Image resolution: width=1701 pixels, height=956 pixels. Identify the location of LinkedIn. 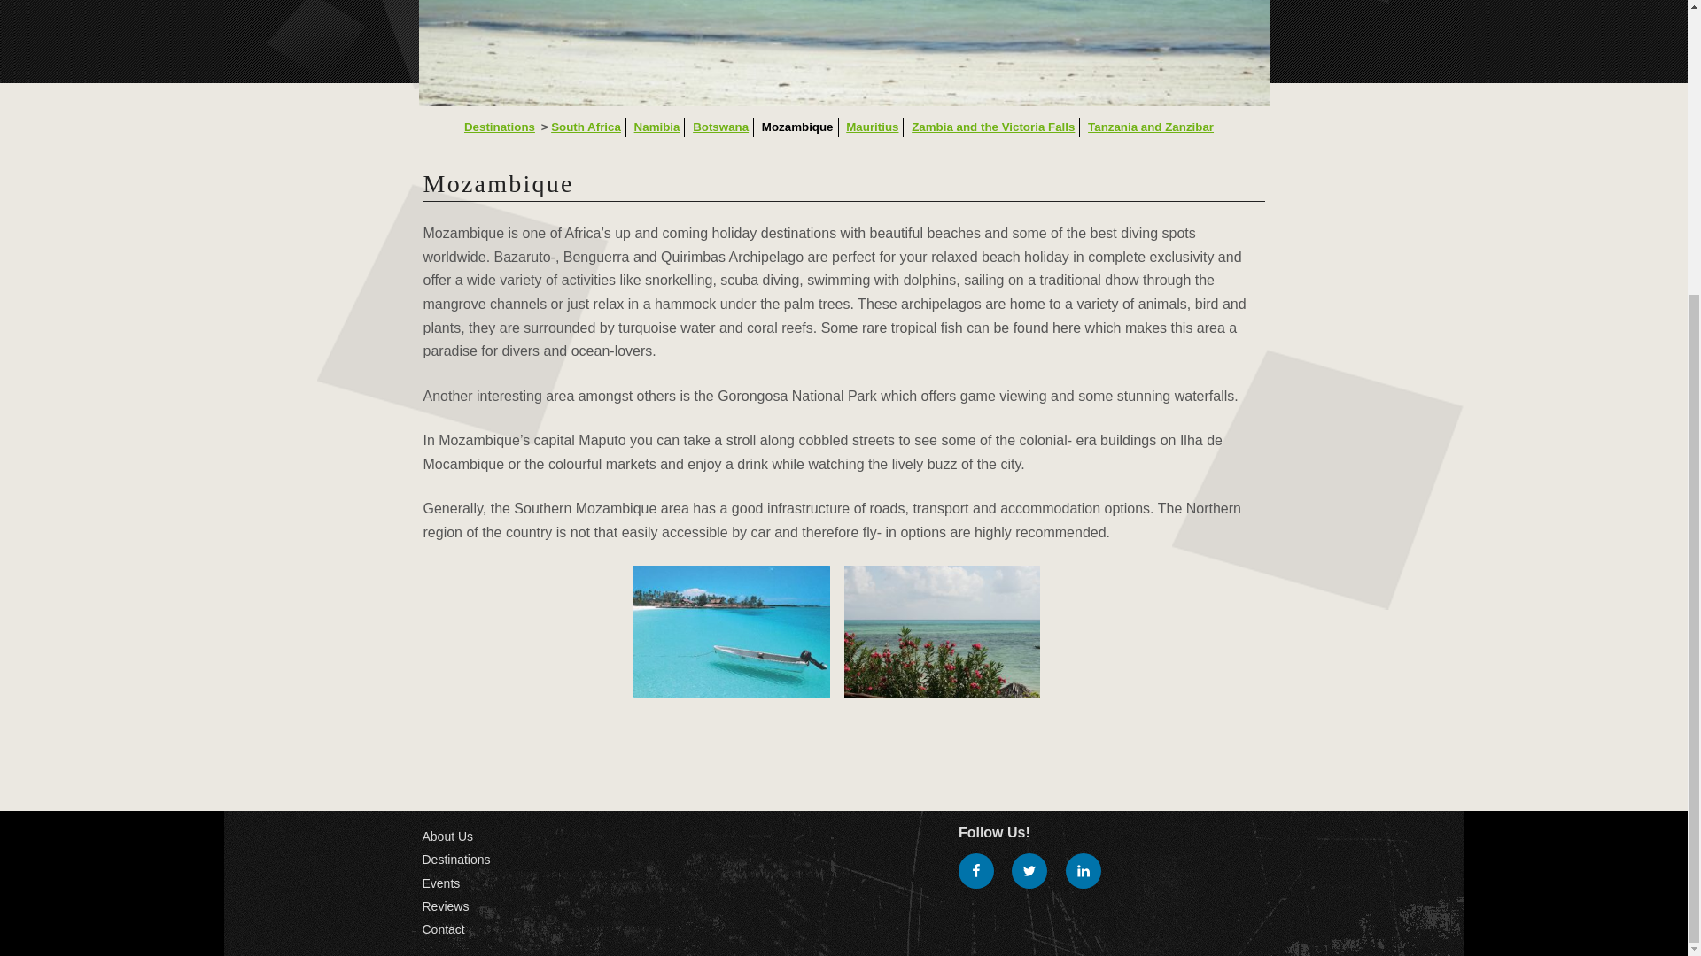
(1083, 871).